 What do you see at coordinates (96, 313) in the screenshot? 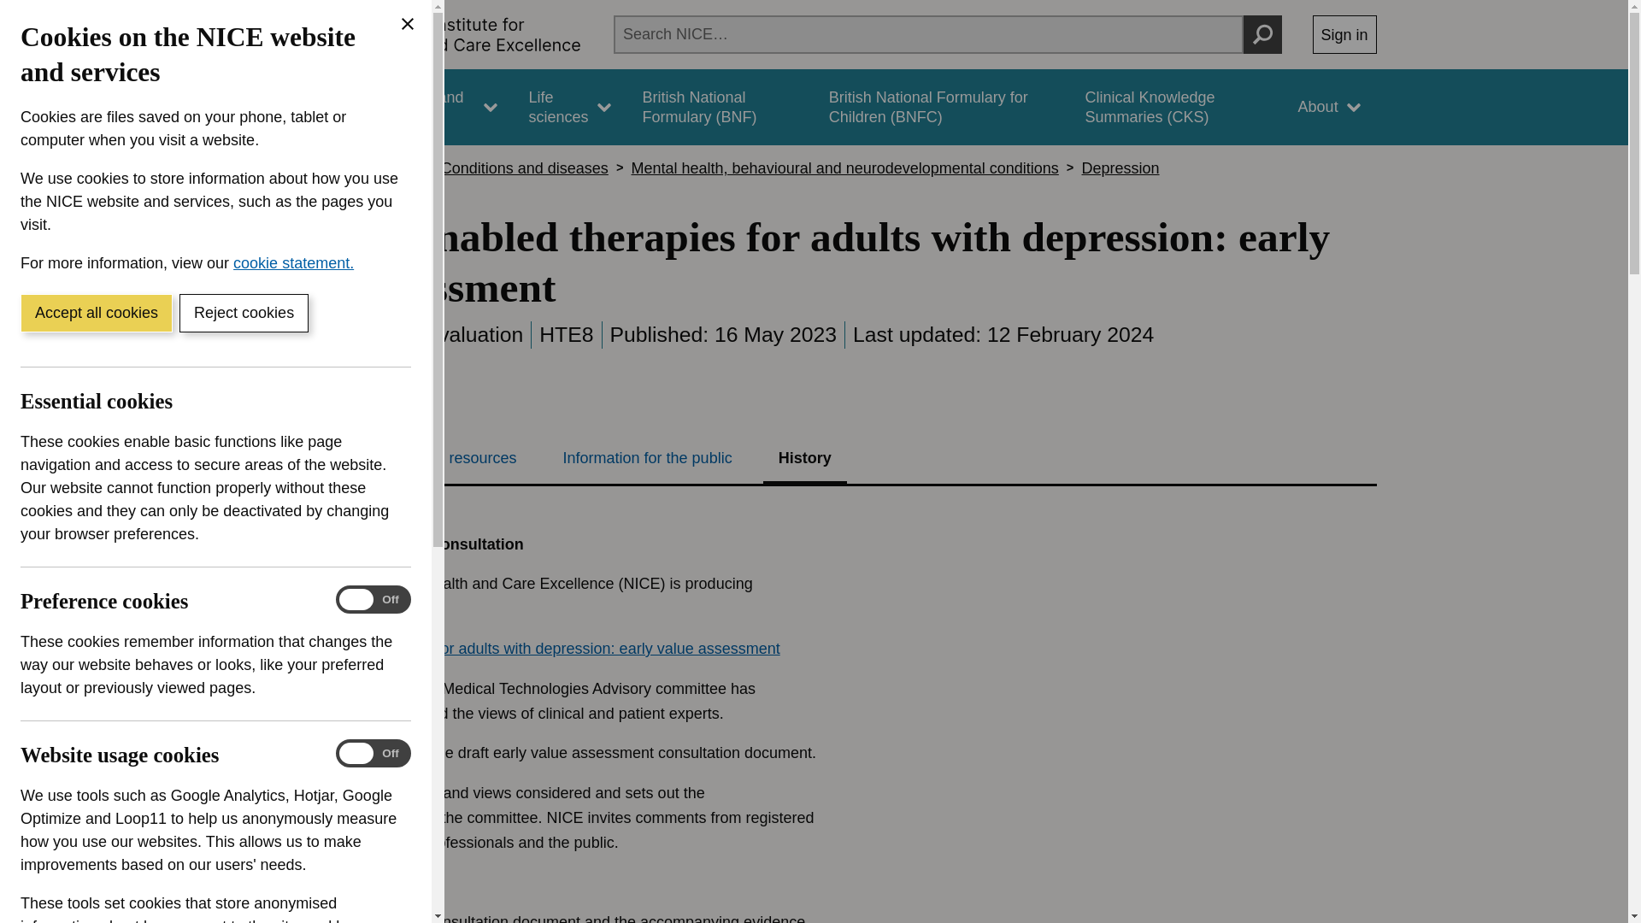
I see `Accept all cookies` at bounding box center [96, 313].